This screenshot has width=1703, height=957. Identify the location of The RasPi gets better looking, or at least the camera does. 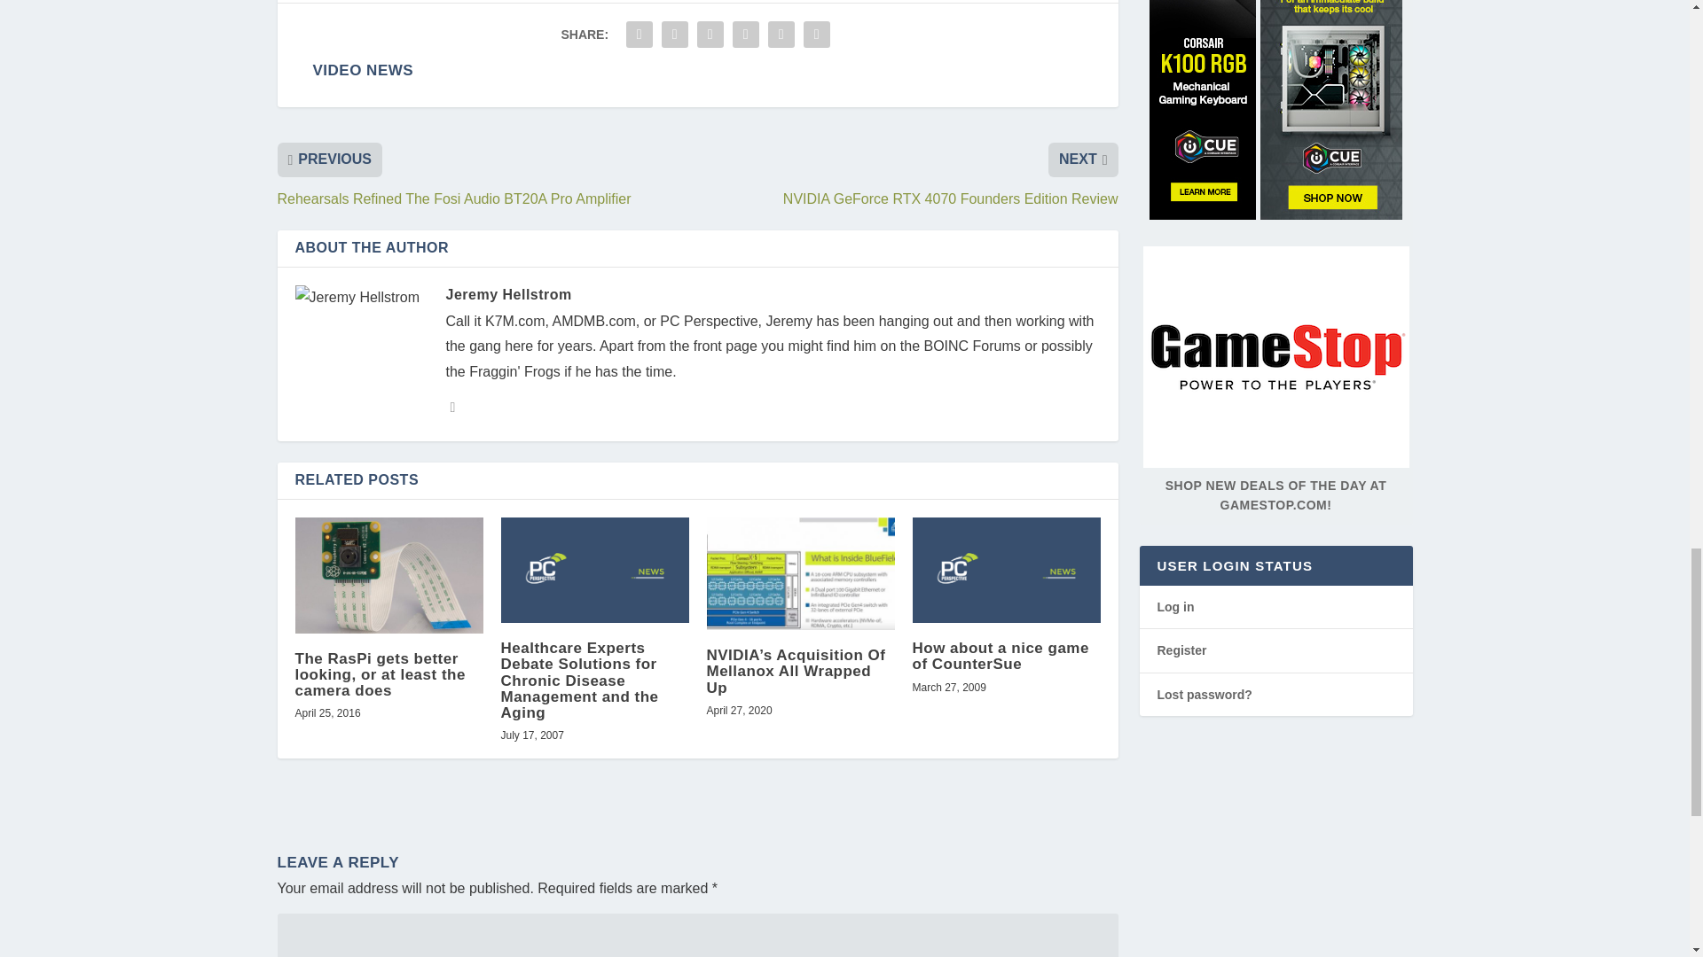
(388, 575).